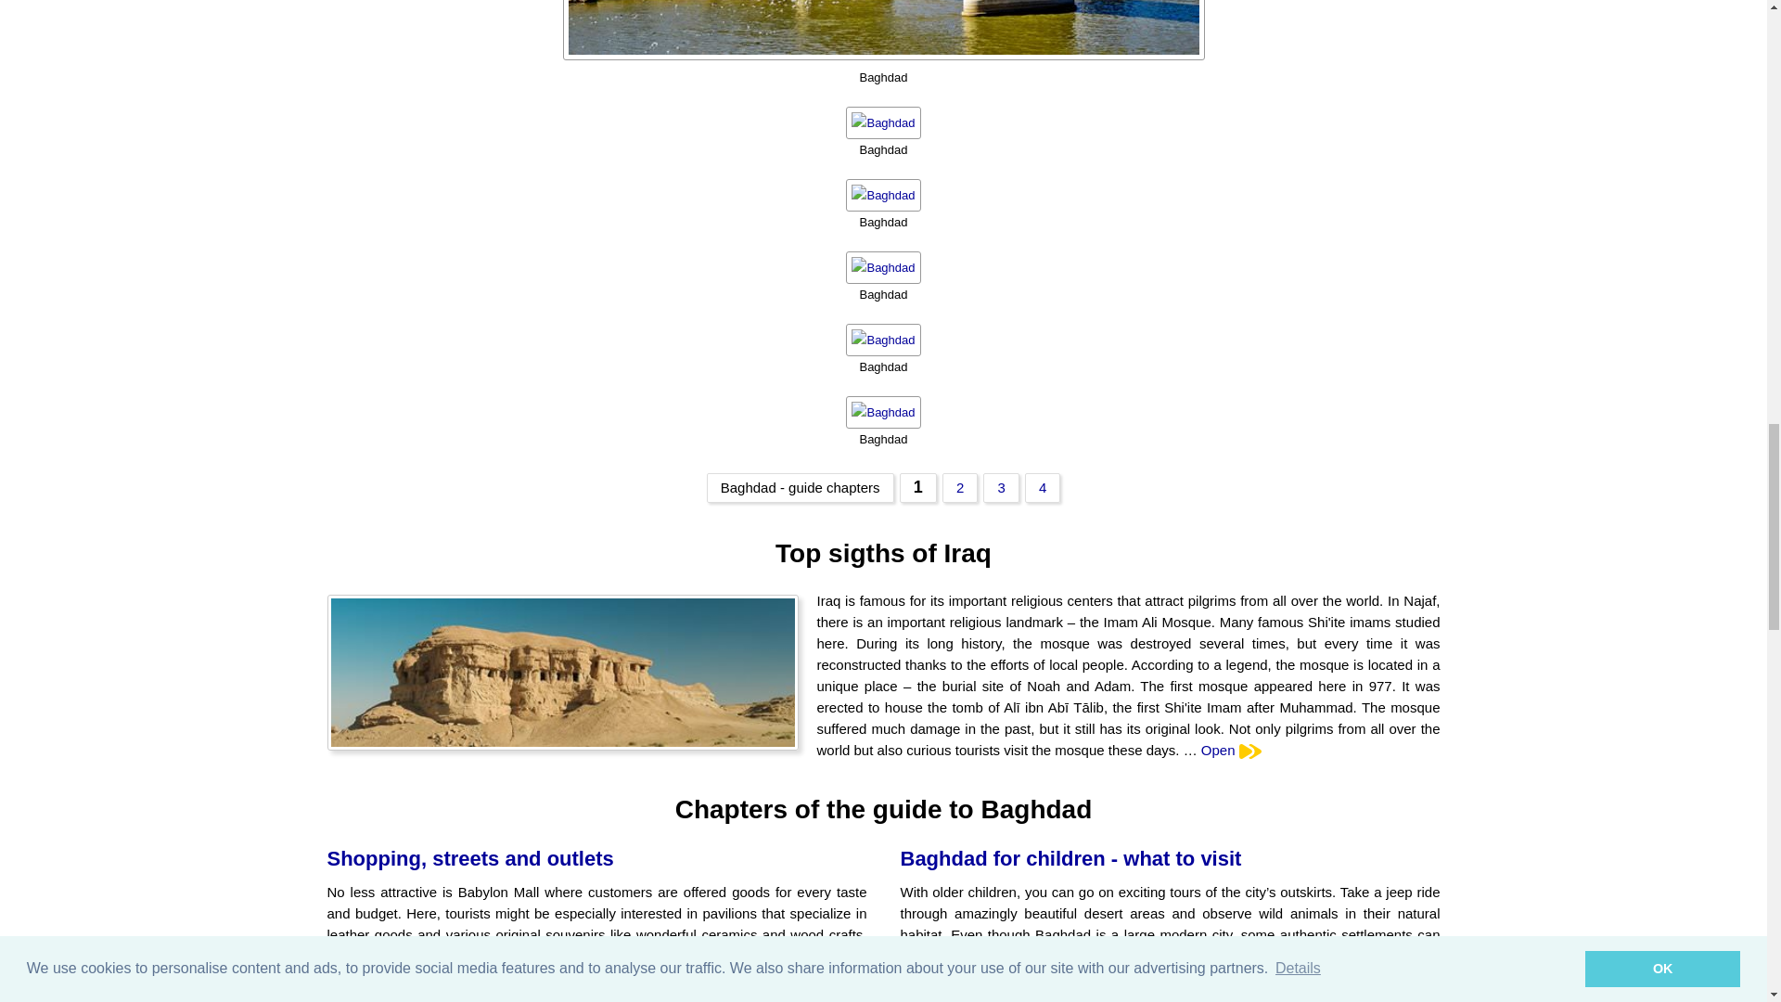 The height and width of the screenshot is (1002, 1781). I want to click on Baghdad, so click(883, 339).